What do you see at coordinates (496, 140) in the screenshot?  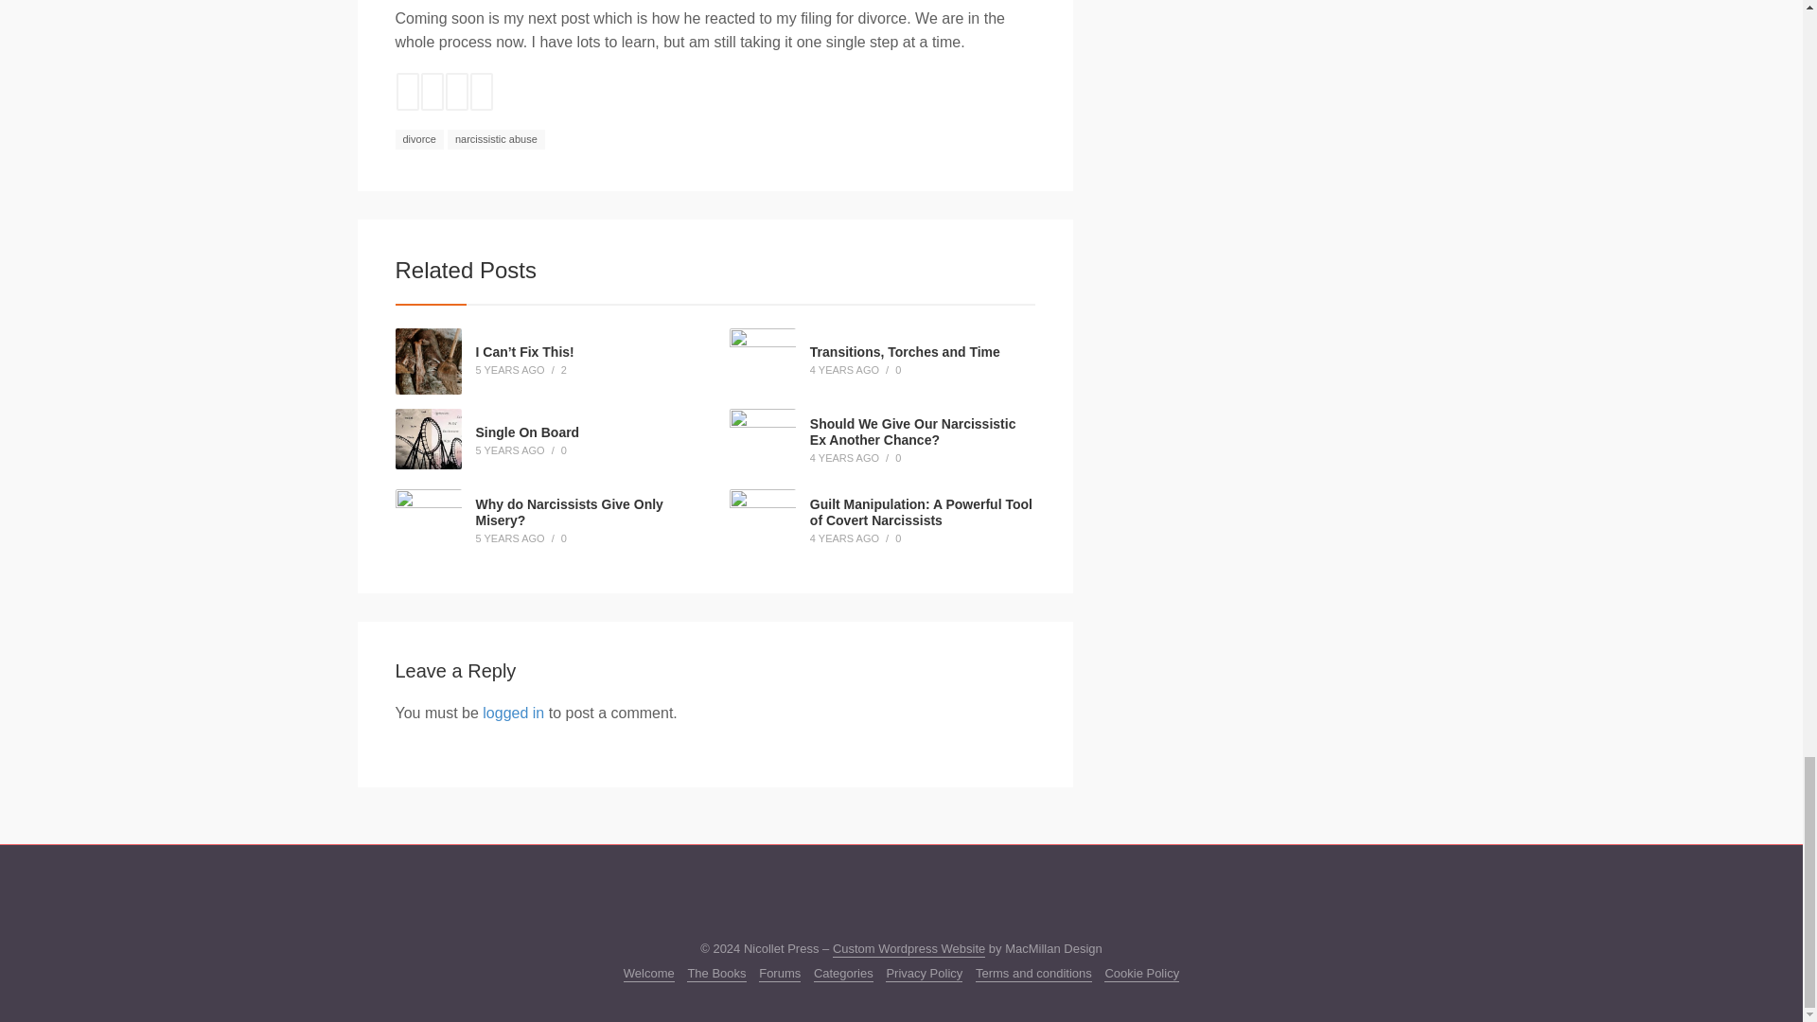 I see `narcissistic abuse` at bounding box center [496, 140].